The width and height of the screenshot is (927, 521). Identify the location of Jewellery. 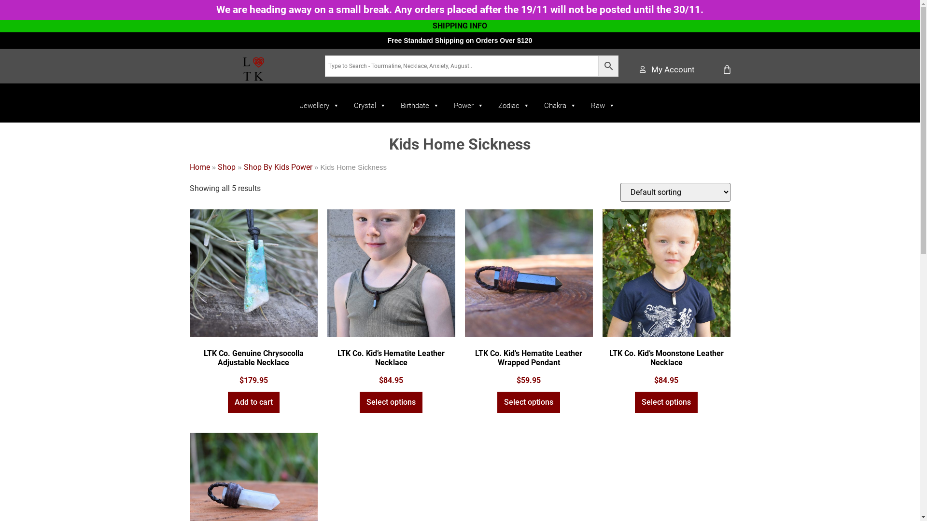
(320, 106).